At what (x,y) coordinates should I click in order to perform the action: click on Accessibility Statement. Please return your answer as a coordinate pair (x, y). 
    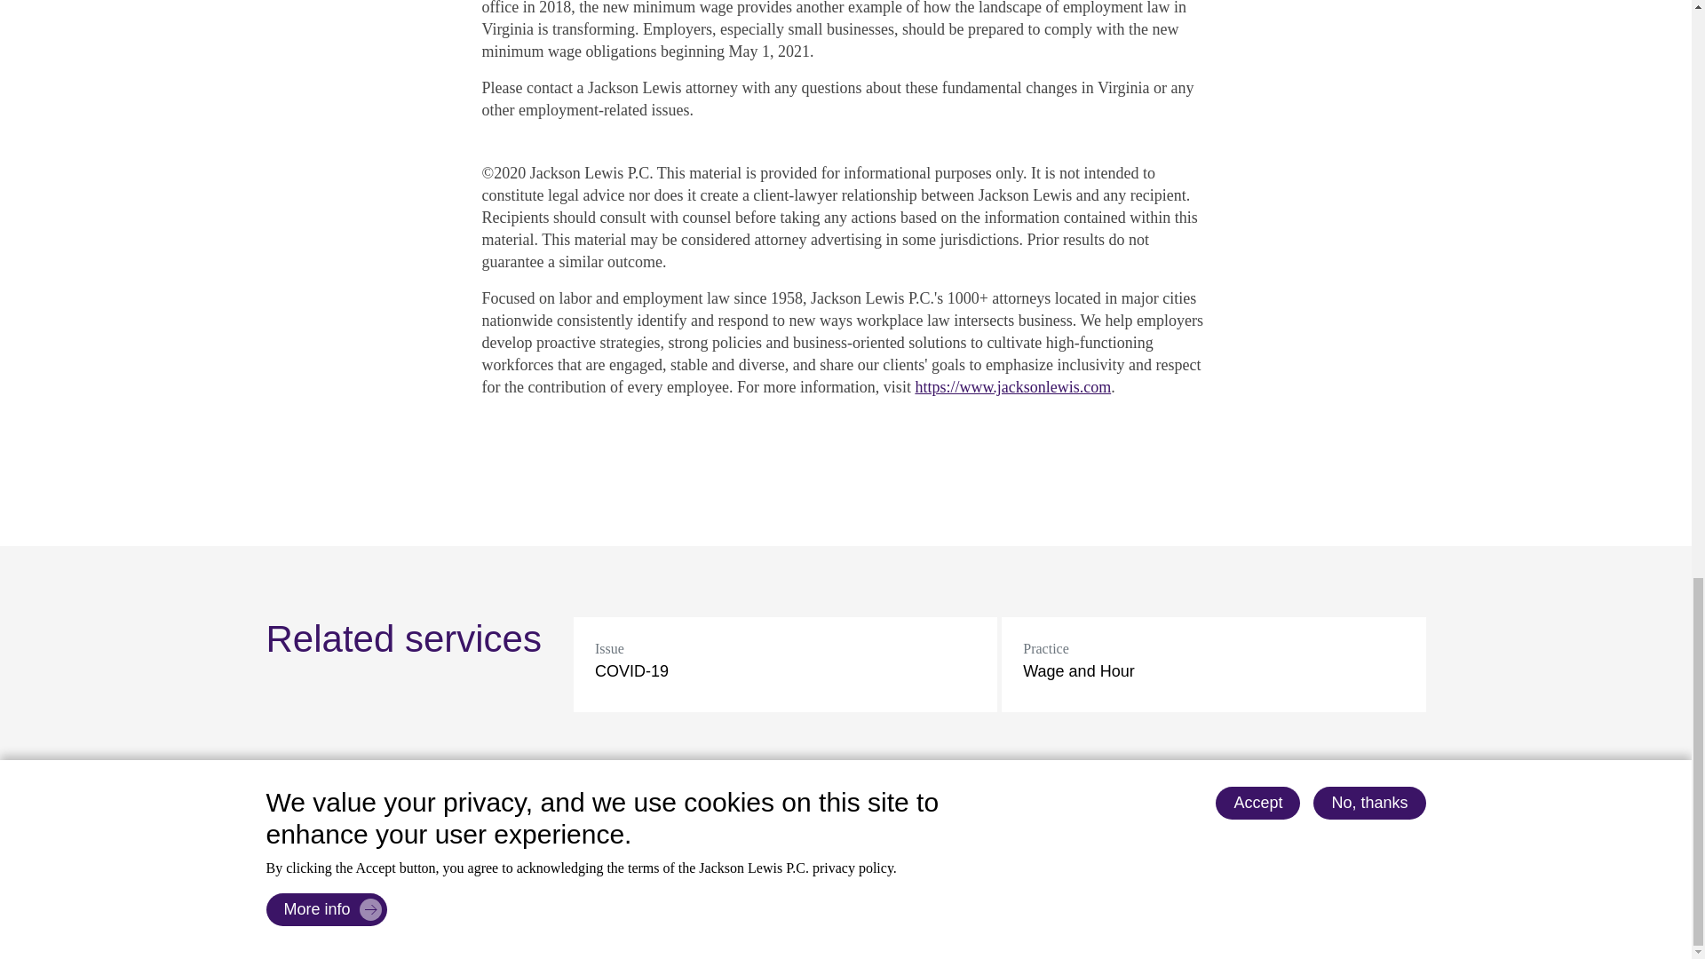
    Looking at the image, I should click on (812, 928).